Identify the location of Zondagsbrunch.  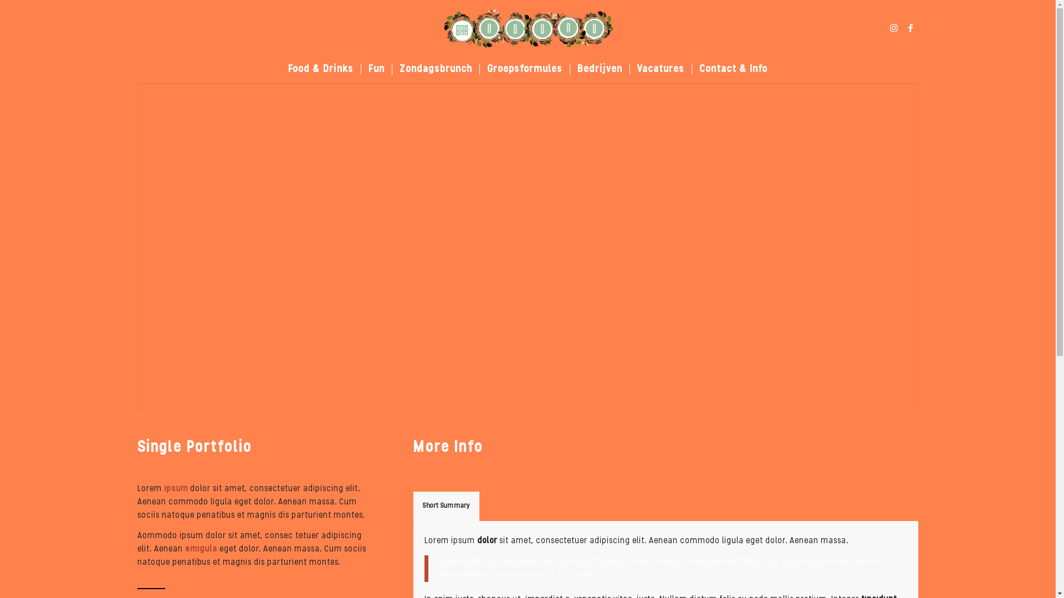
(436, 69).